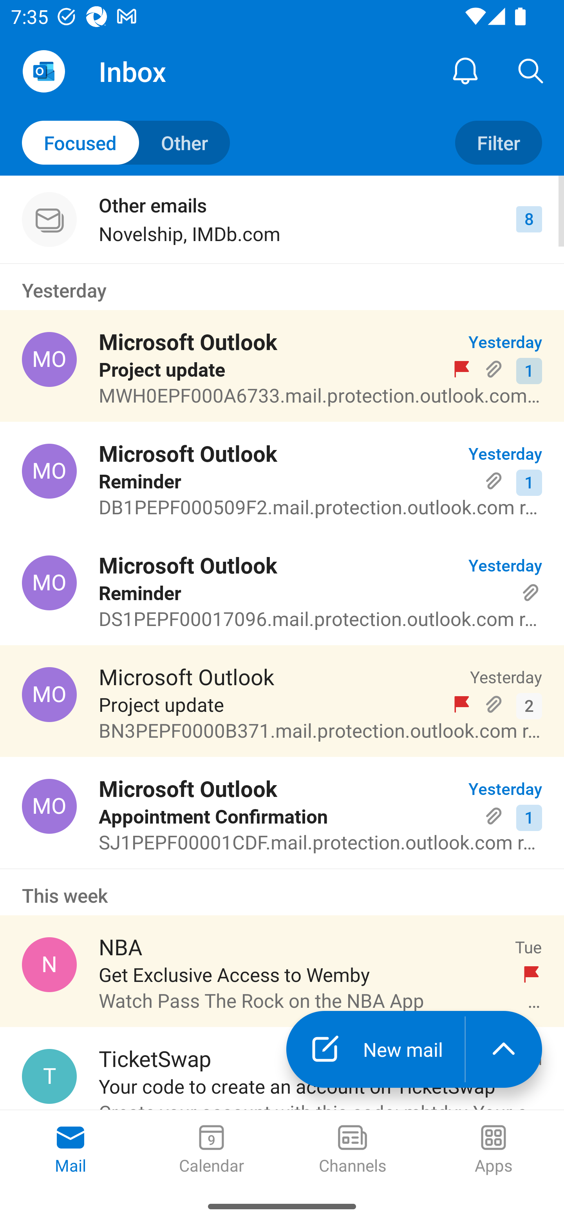 Image resolution: width=564 pixels, height=1223 pixels. What do you see at coordinates (531, 71) in the screenshot?
I see `Search, , ` at bounding box center [531, 71].